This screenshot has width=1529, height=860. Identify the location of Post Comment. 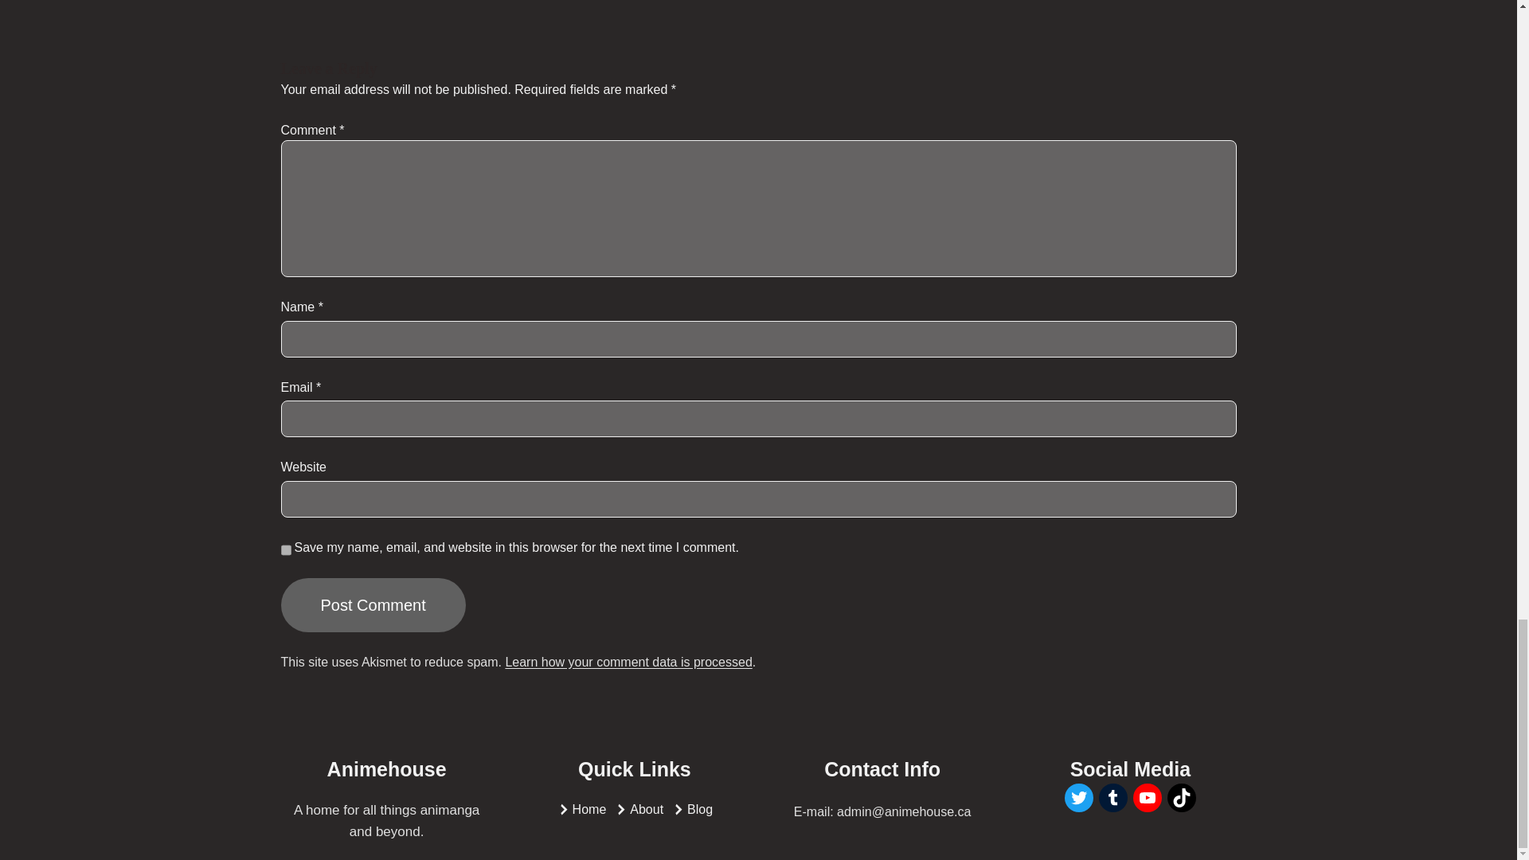
(372, 604).